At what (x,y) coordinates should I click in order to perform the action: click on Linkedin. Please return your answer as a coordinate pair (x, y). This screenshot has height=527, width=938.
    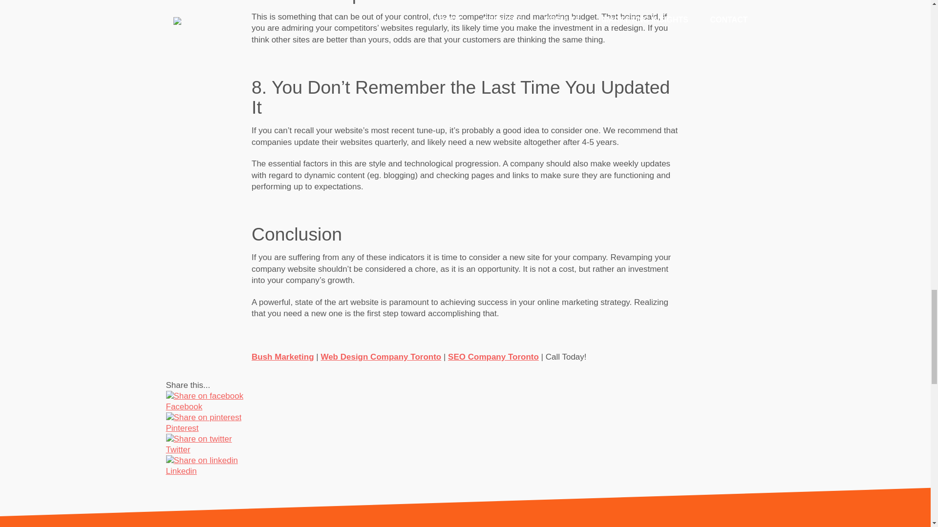
    Looking at the image, I should click on (405, 471).